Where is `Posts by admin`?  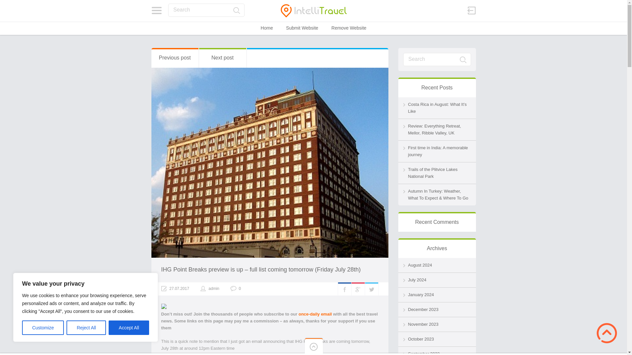
Posts by admin is located at coordinates (214, 288).